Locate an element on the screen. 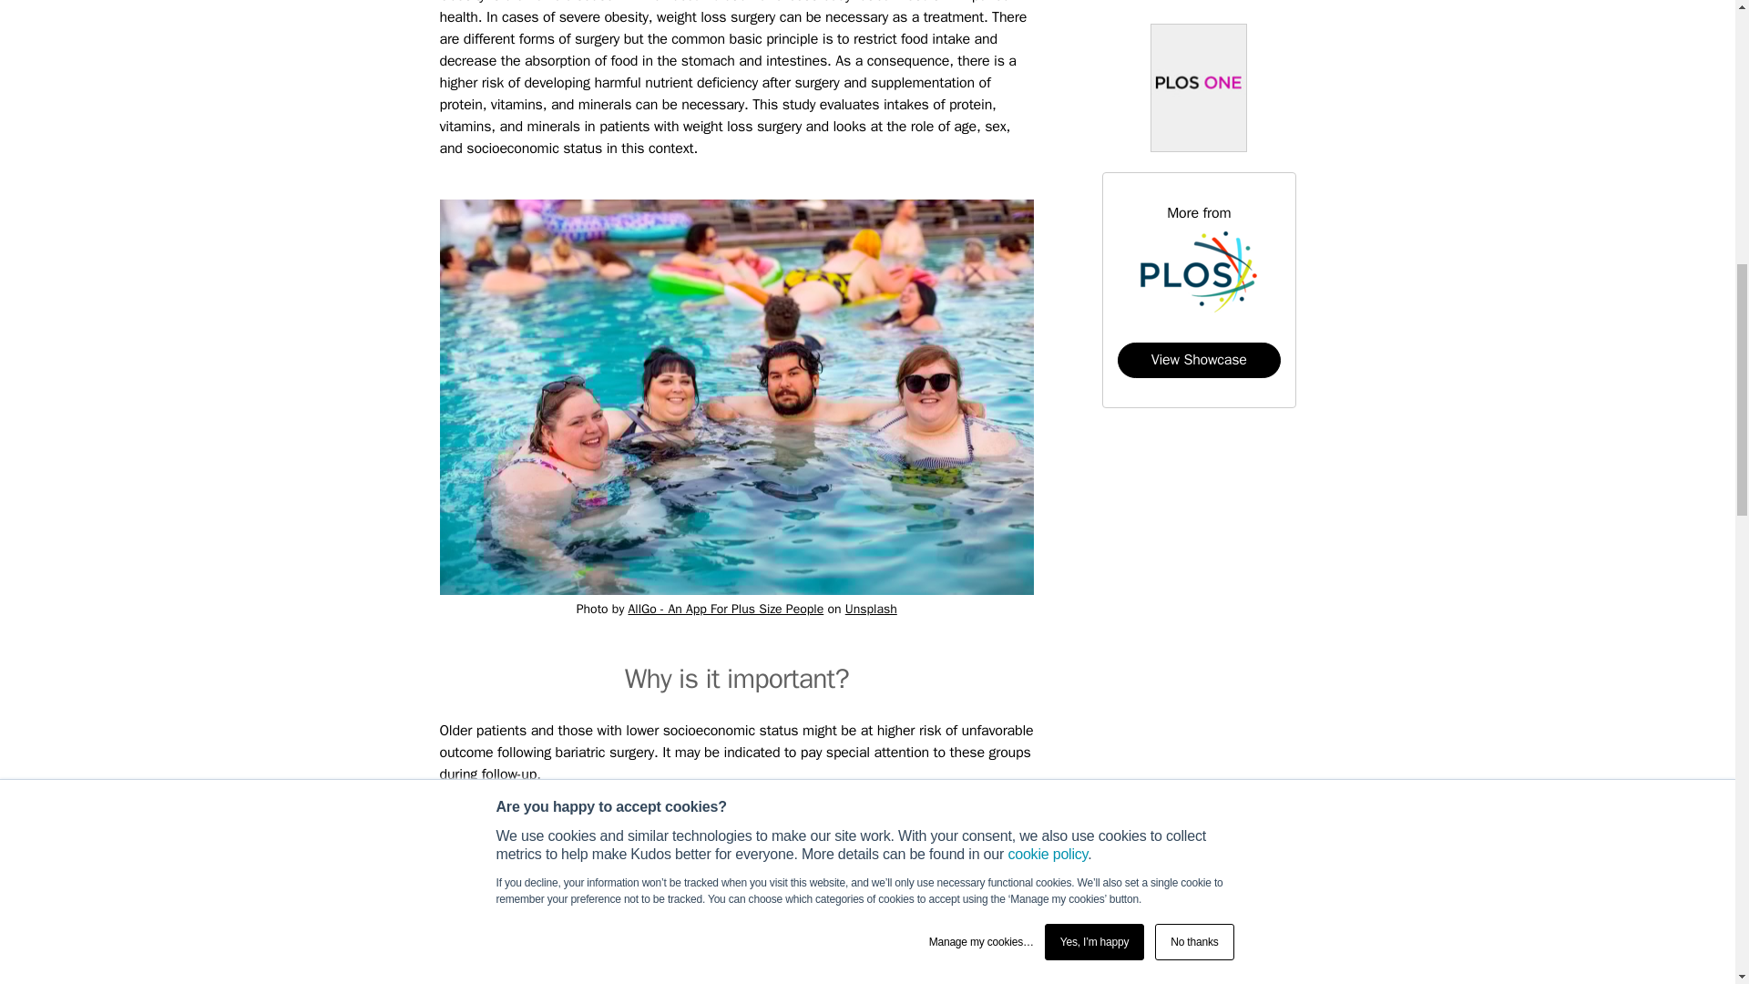 This screenshot has width=1749, height=984. View Showcase is located at coordinates (1199, 359).